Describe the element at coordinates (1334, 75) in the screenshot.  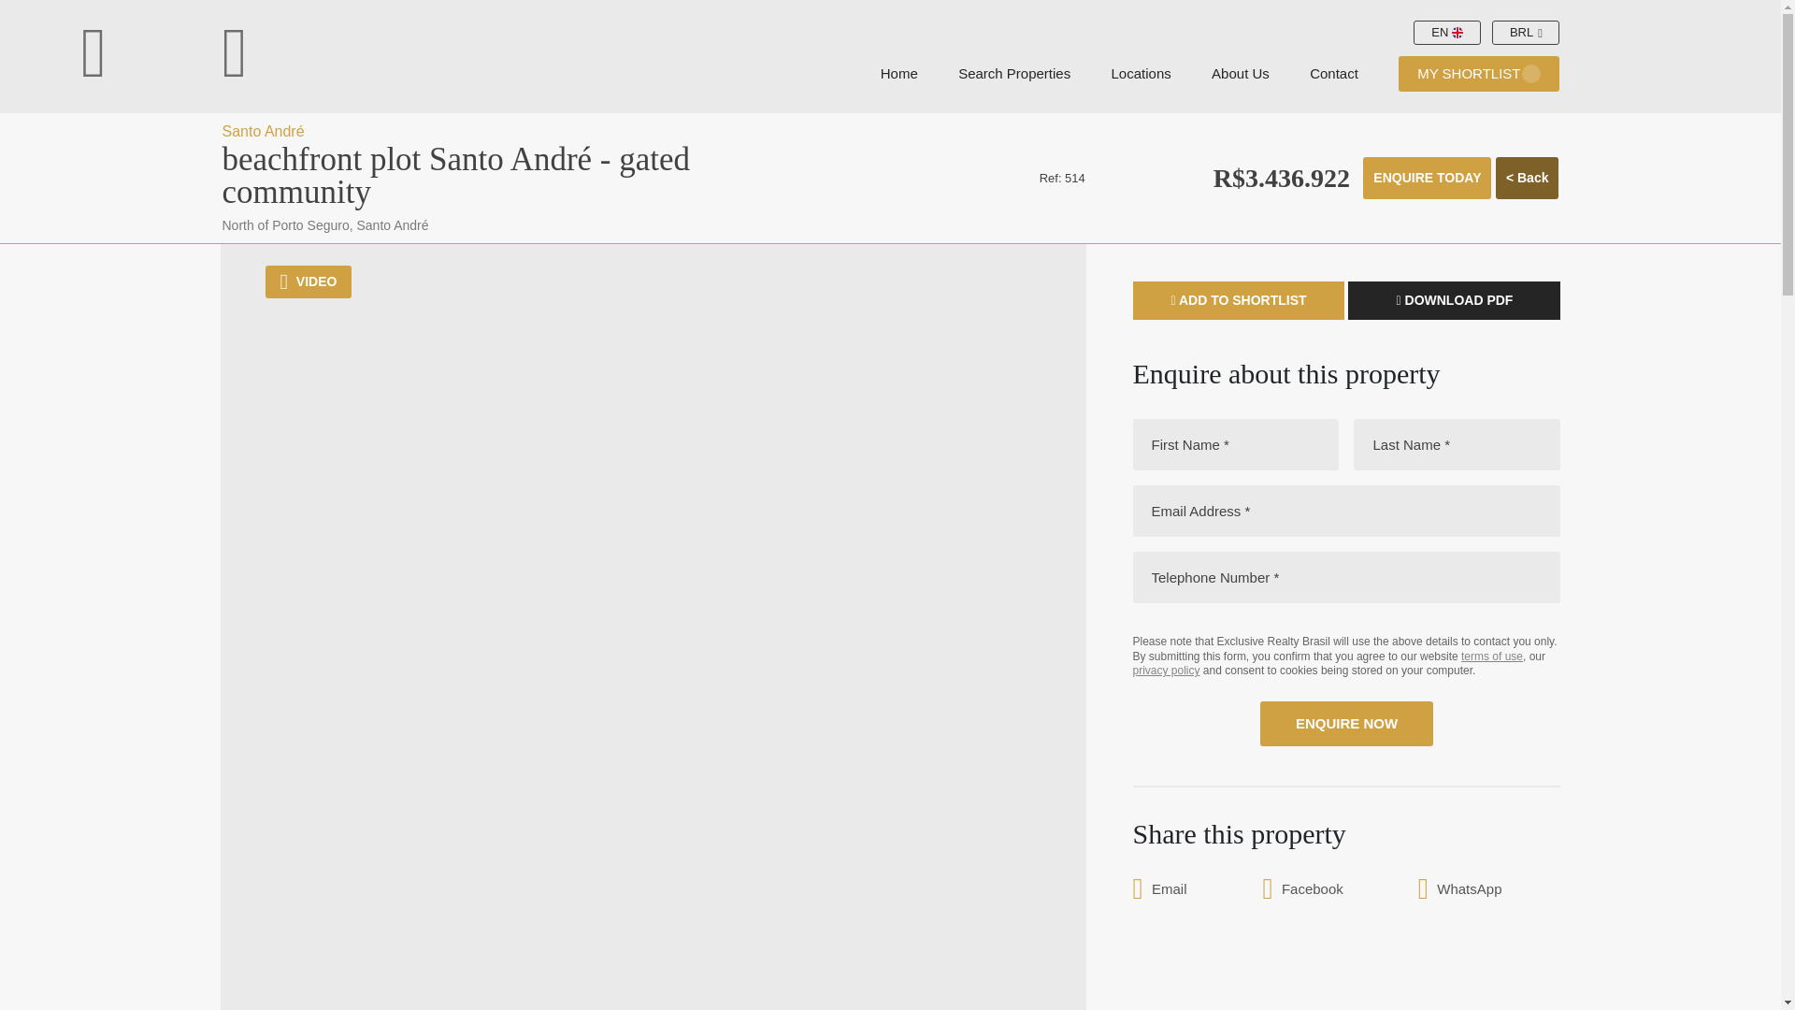
I see `Contact` at that location.